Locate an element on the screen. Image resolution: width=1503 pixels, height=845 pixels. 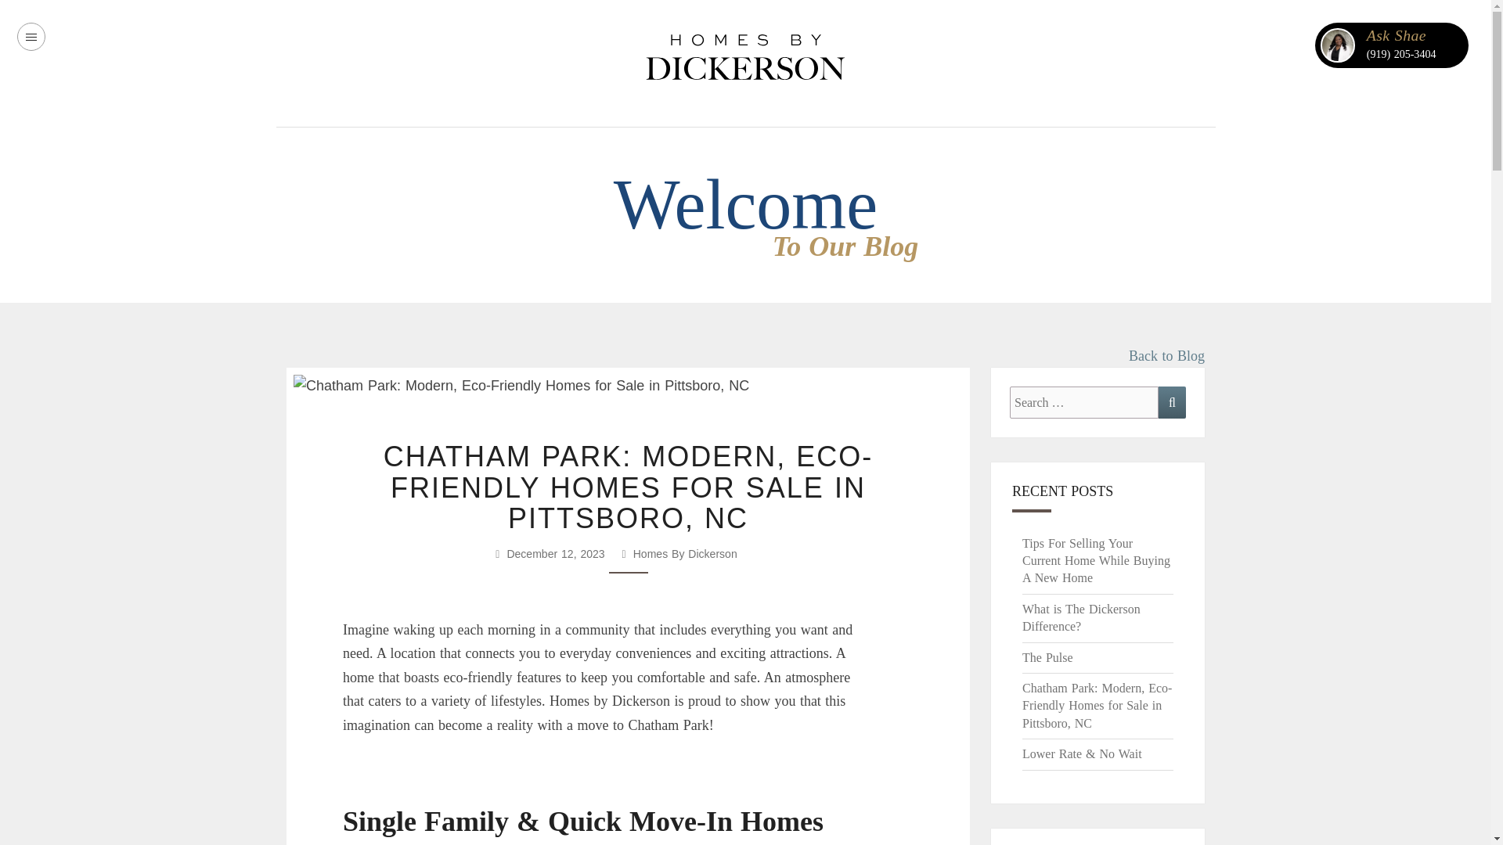
What is The Dickerson Difference? is located at coordinates (1081, 617).